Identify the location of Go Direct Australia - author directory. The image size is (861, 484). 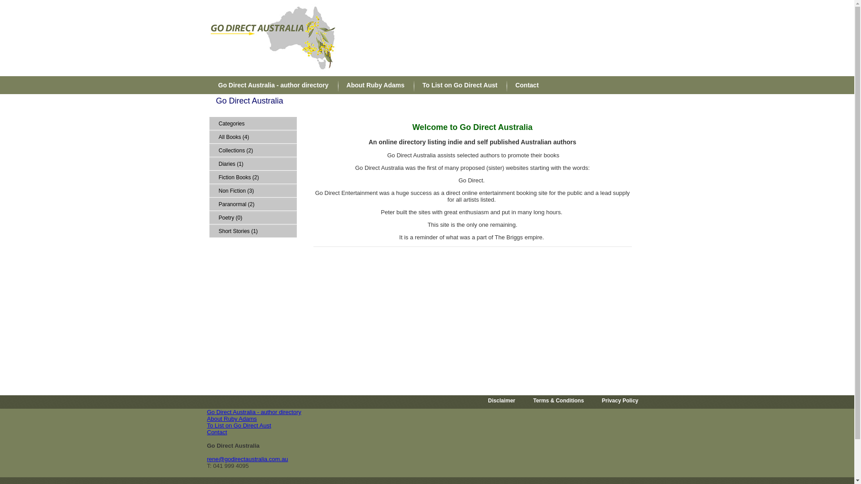
(271, 85).